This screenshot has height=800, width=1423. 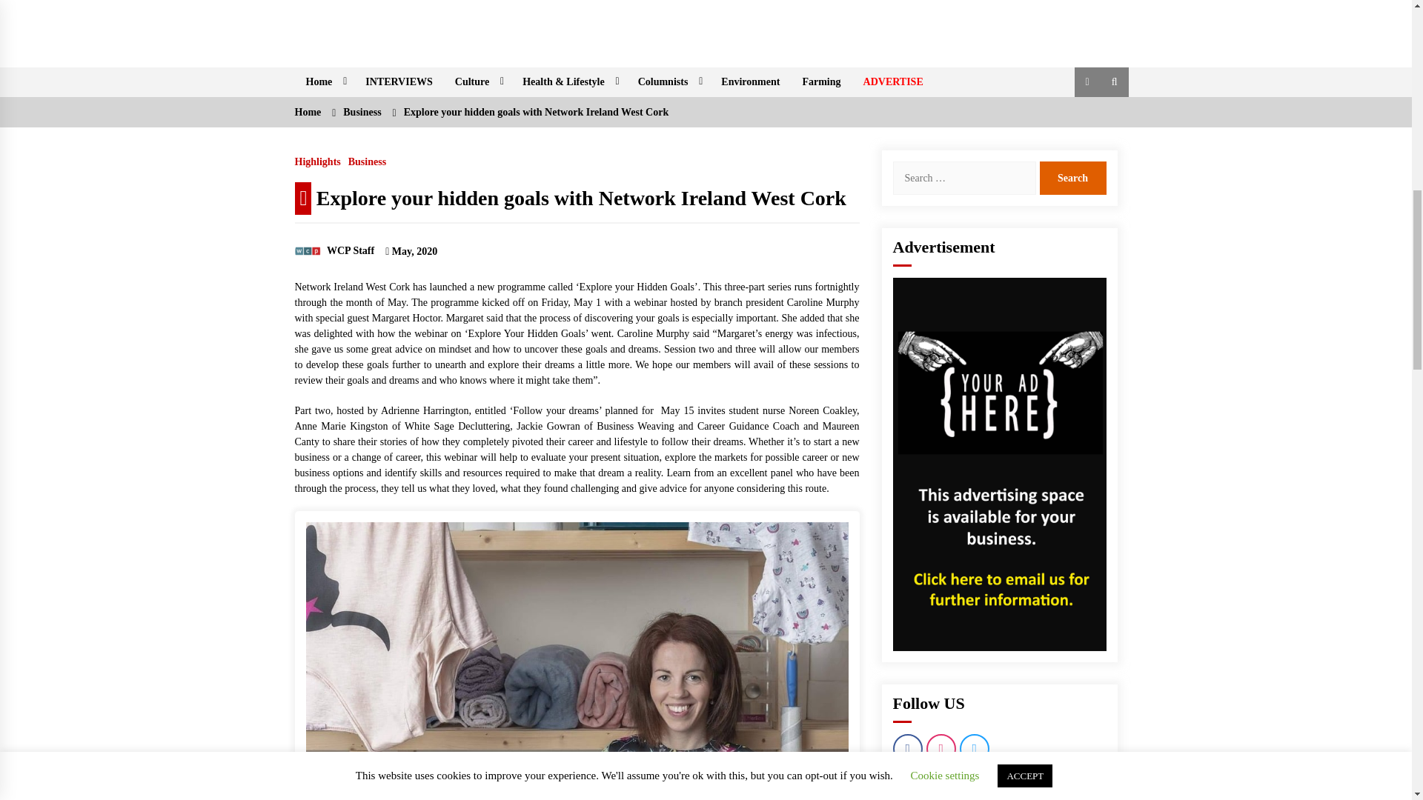 What do you see at coordinates (325, 81) in the screenshot?
I see `Home` at bounding box center [325, 81].